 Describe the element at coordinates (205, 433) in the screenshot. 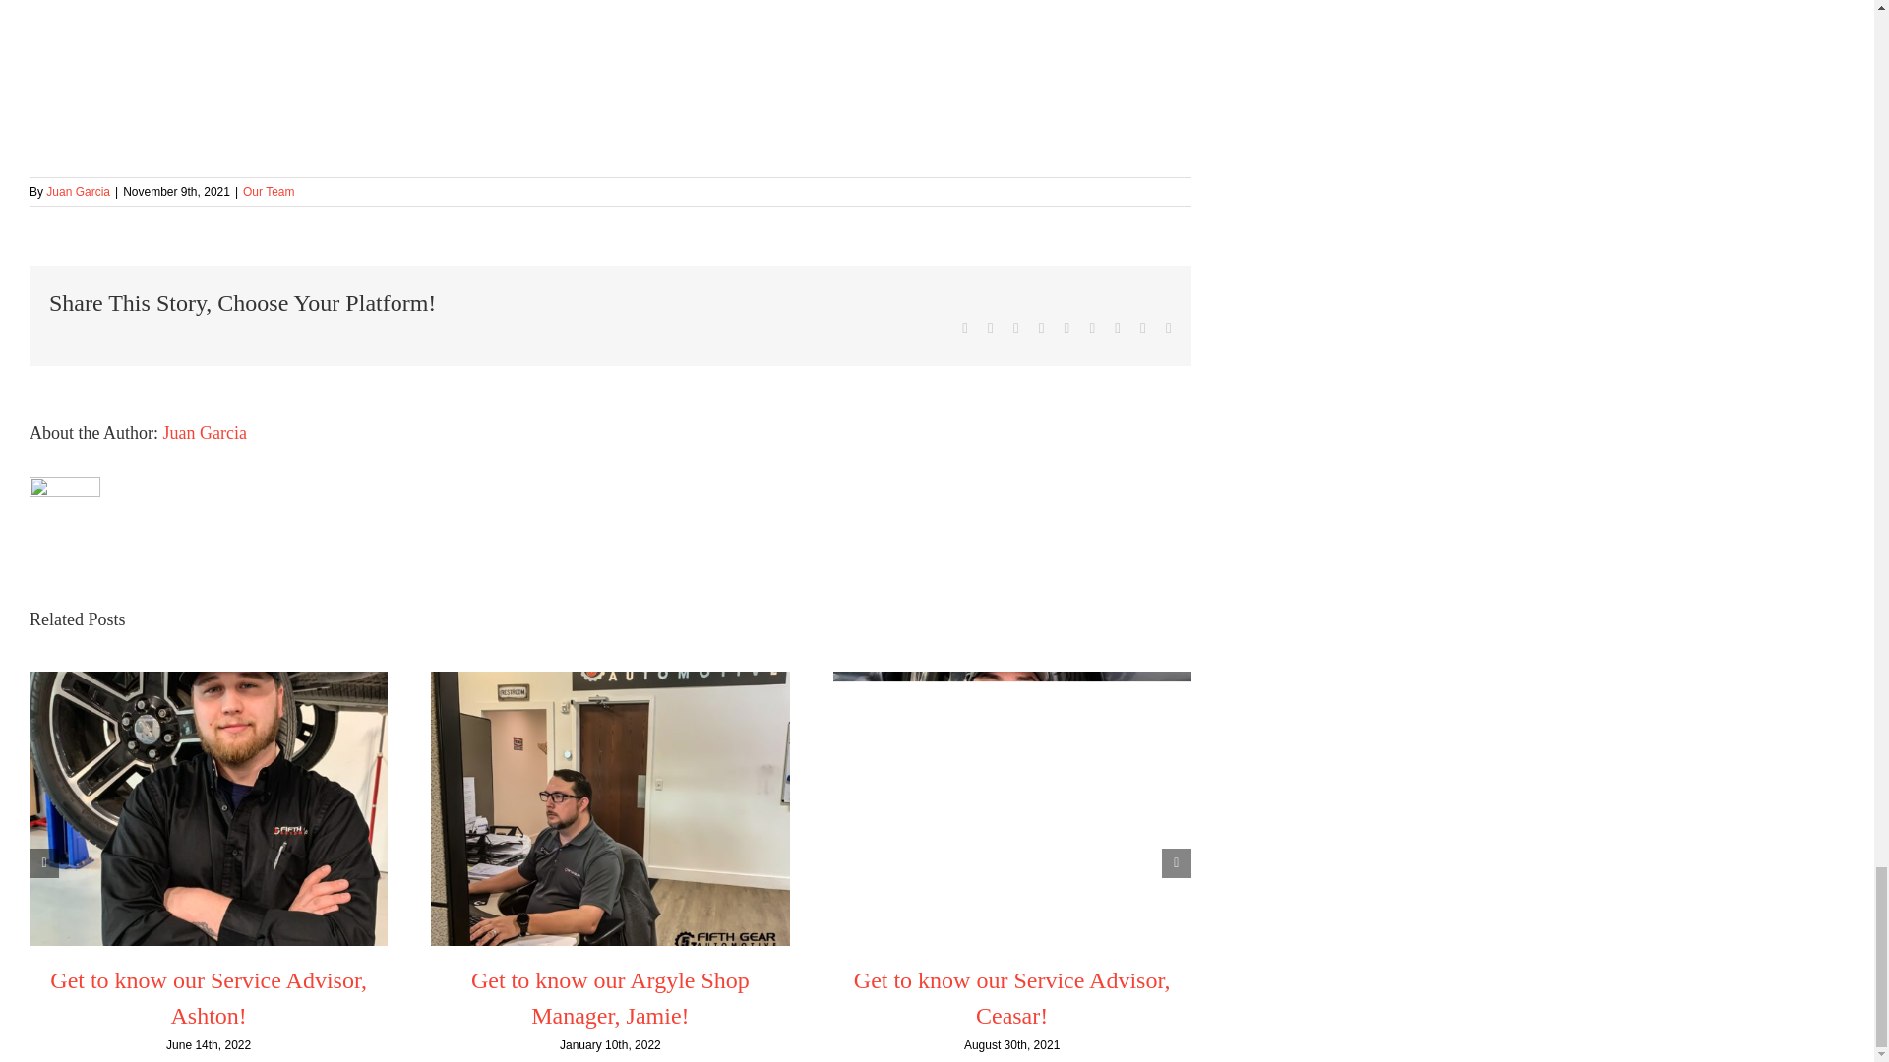

I see `Posts by Juan Garcia` at that location.